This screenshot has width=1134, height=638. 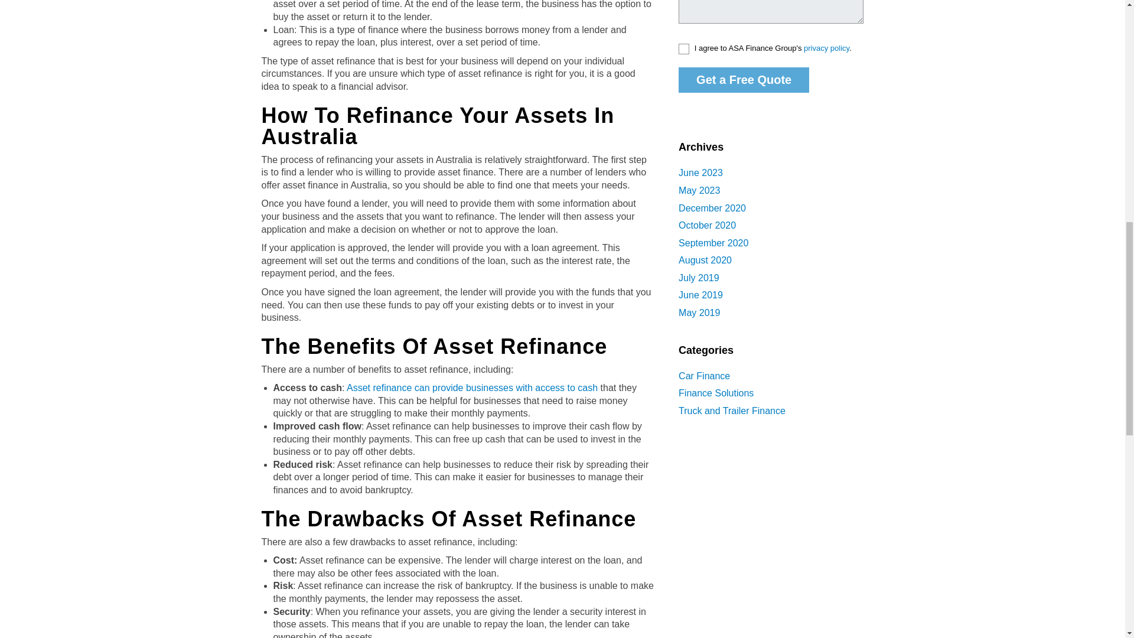 What do you see at coordinates (827, 48) in the screenshot?
I see `privacy policy` at bounding box center [827, 48].